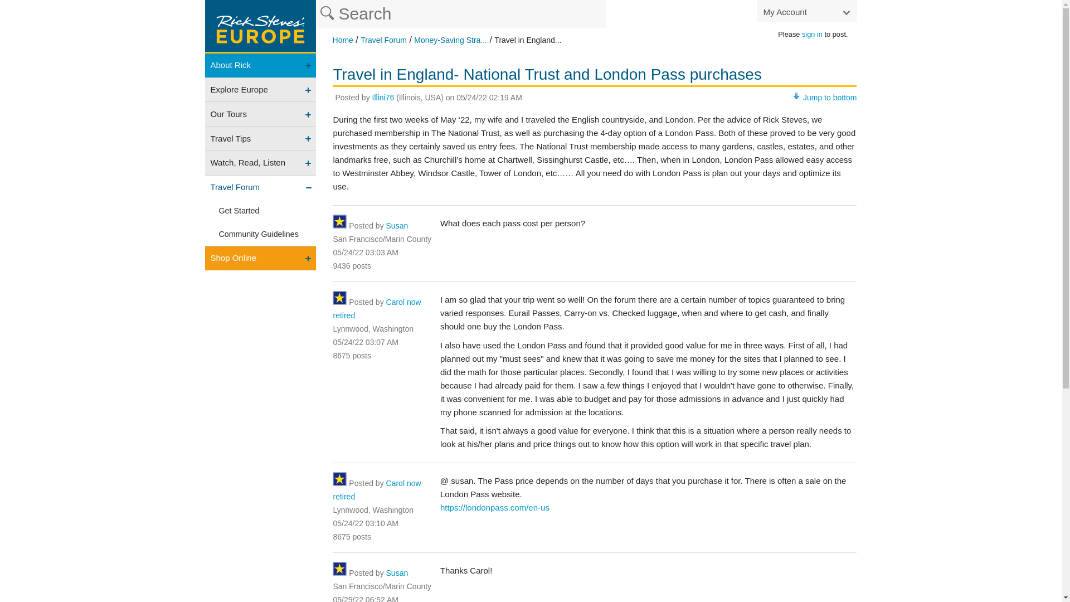  What do you see at coordinates (261, 114) in the screenshot?
I see `Our Tours` at bounding box center [261, 114].